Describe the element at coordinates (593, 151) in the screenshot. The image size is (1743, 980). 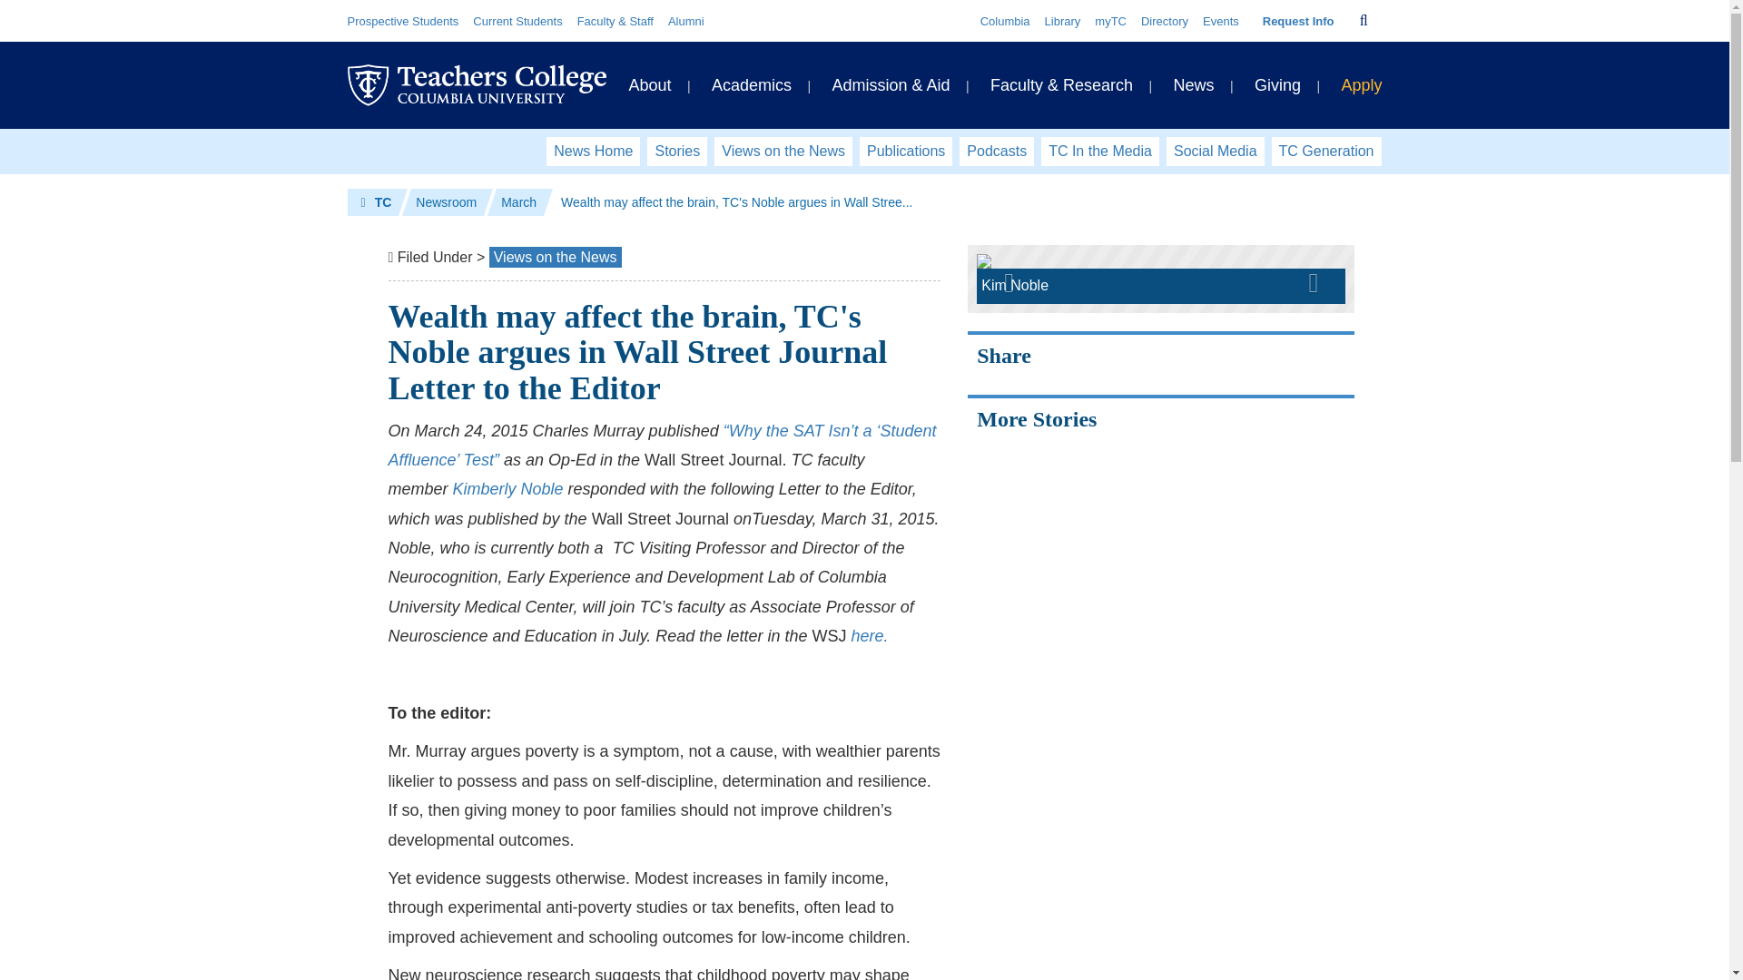
I see `News Home` at that location.